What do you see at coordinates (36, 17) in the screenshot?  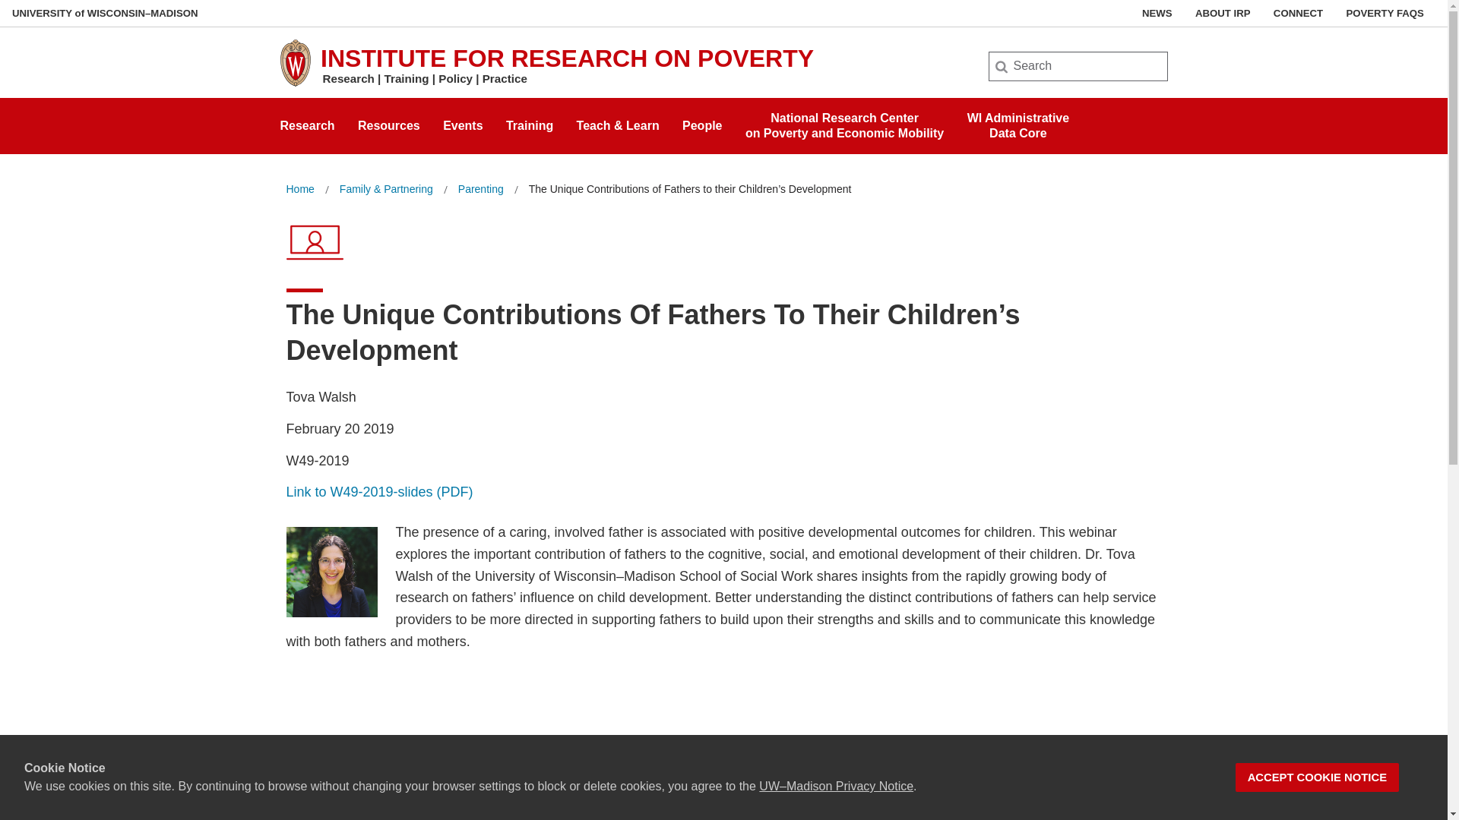 I see `Search` at bounding box center [36, 17].